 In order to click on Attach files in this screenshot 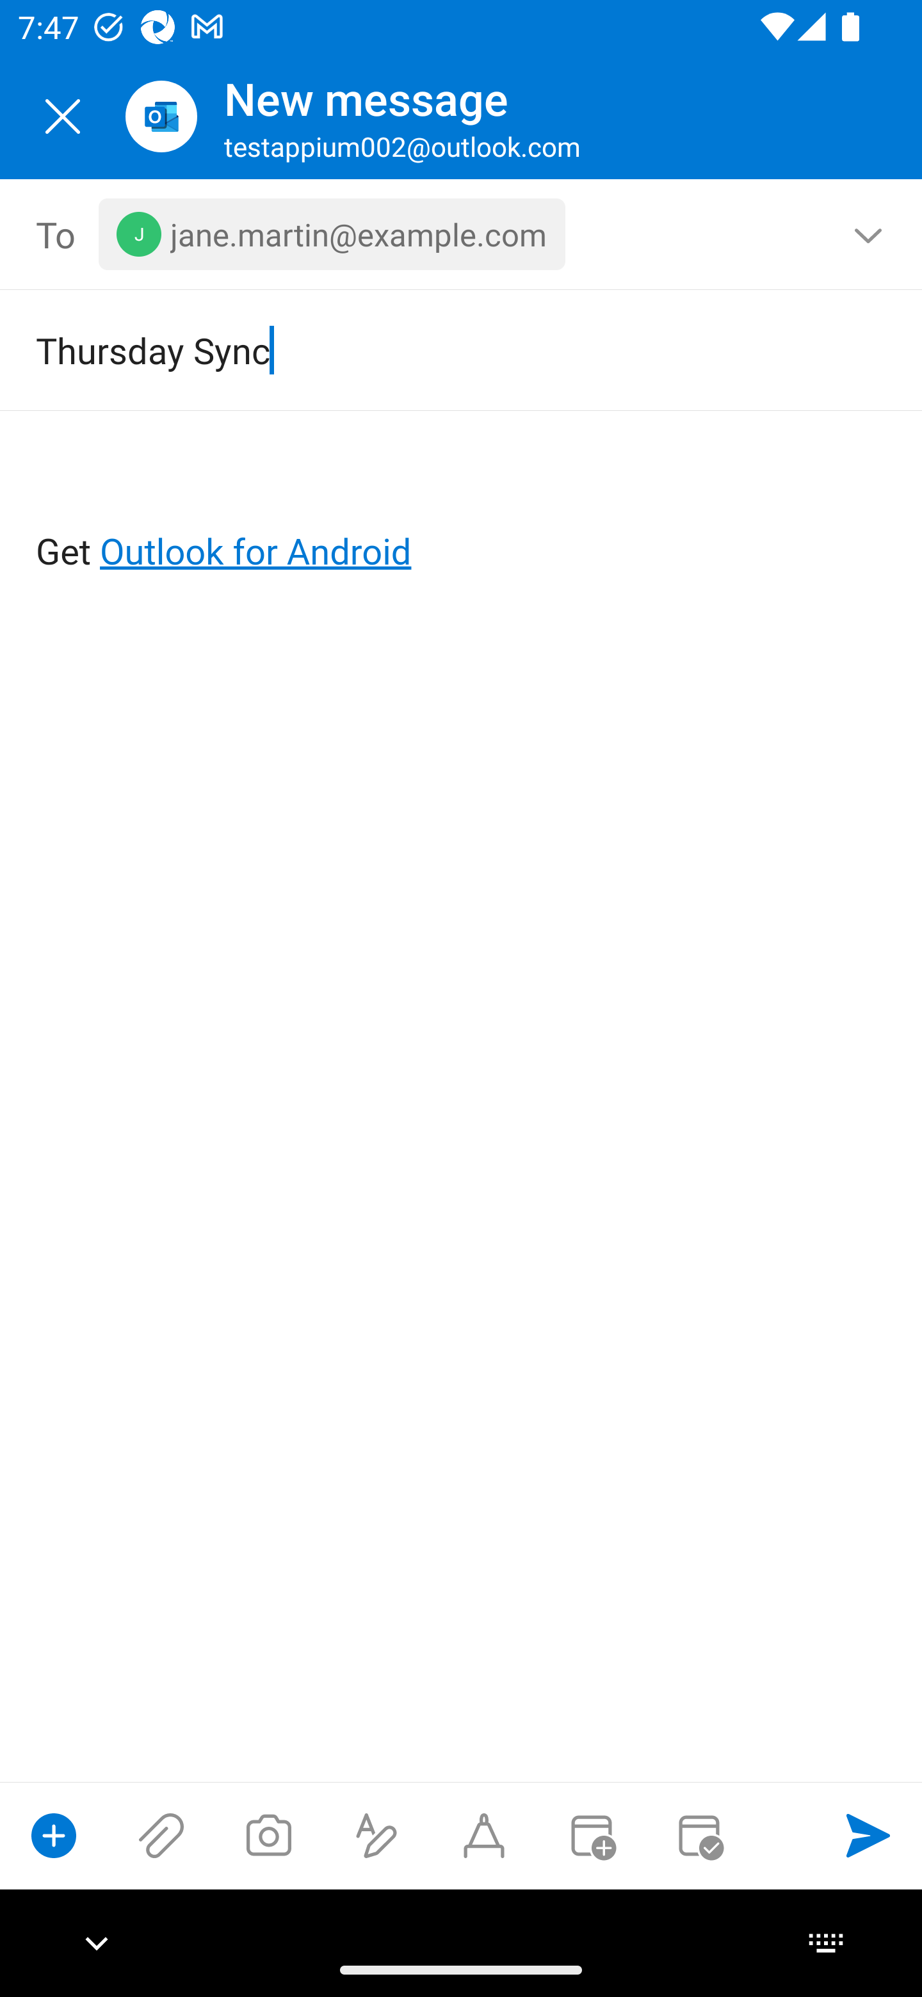, I will do `click(161, 1835)`.